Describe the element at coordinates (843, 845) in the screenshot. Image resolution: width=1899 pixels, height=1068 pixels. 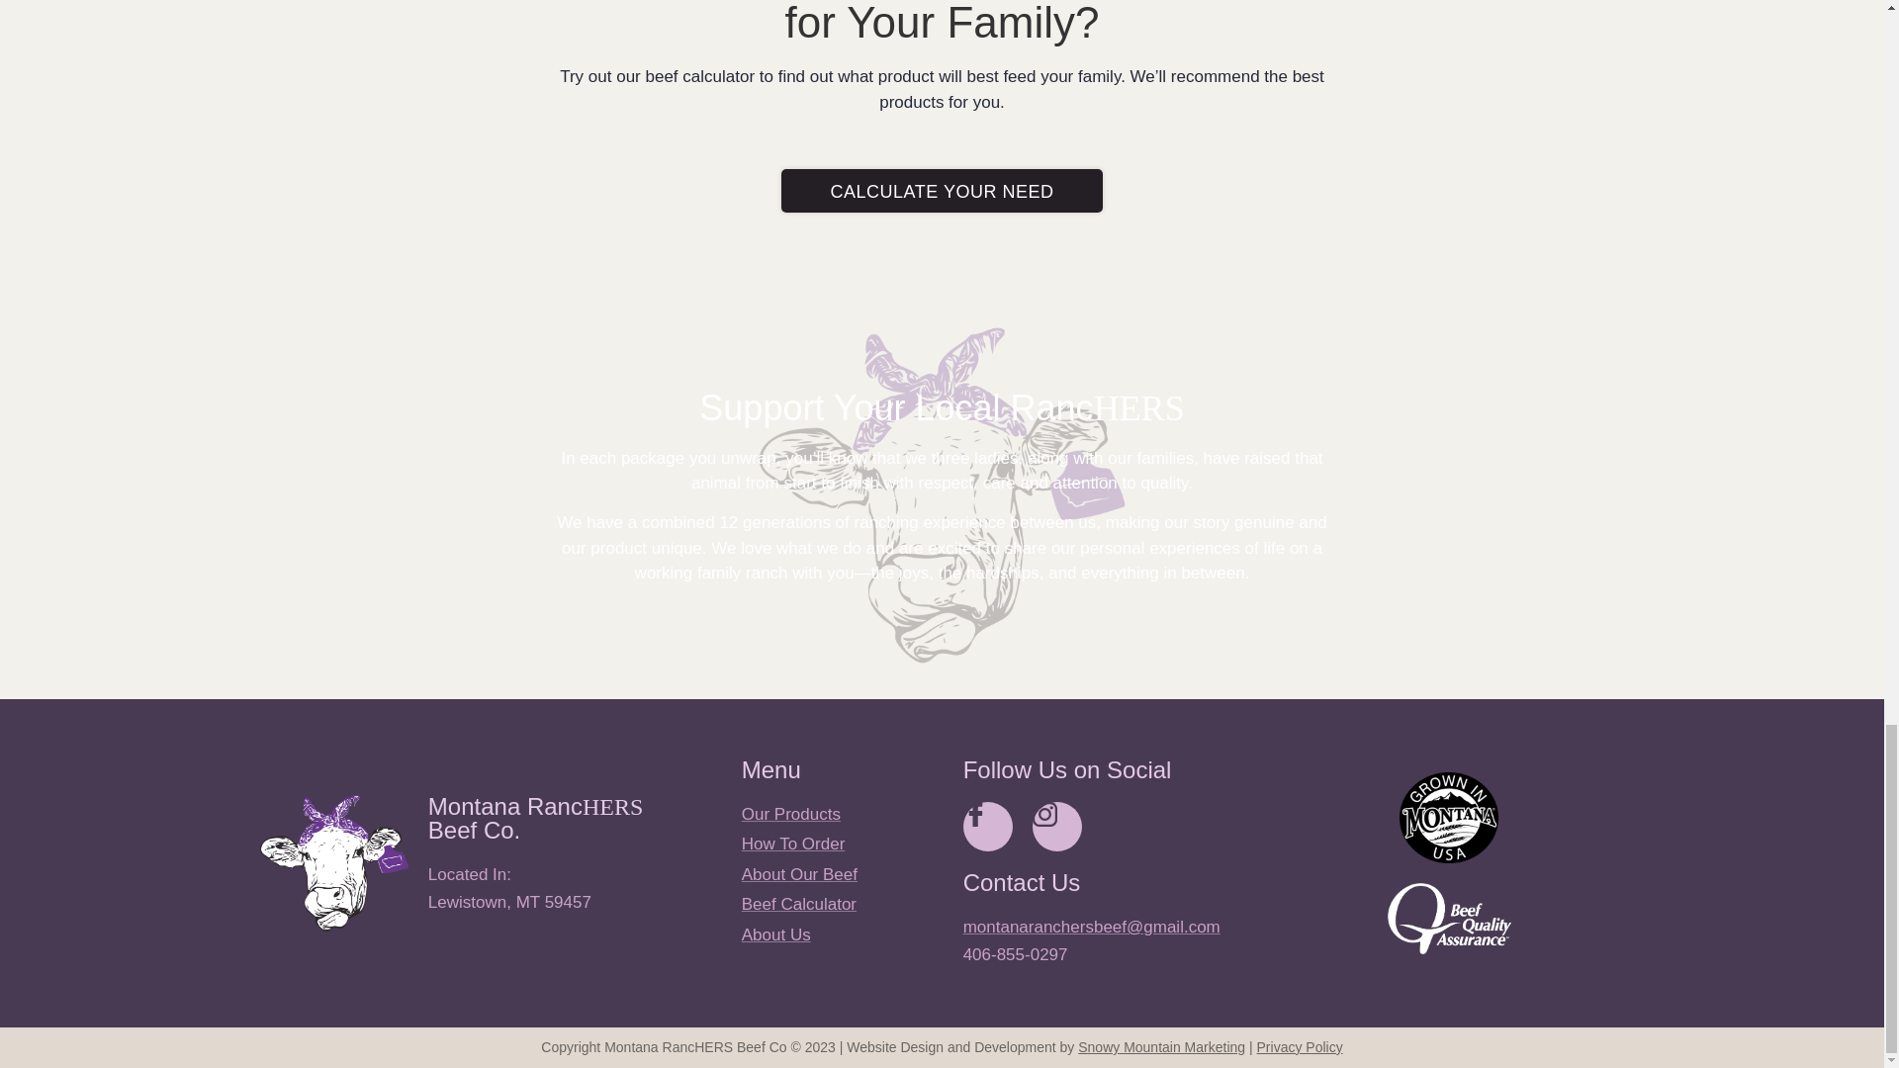
I see `How To Order` at that location.